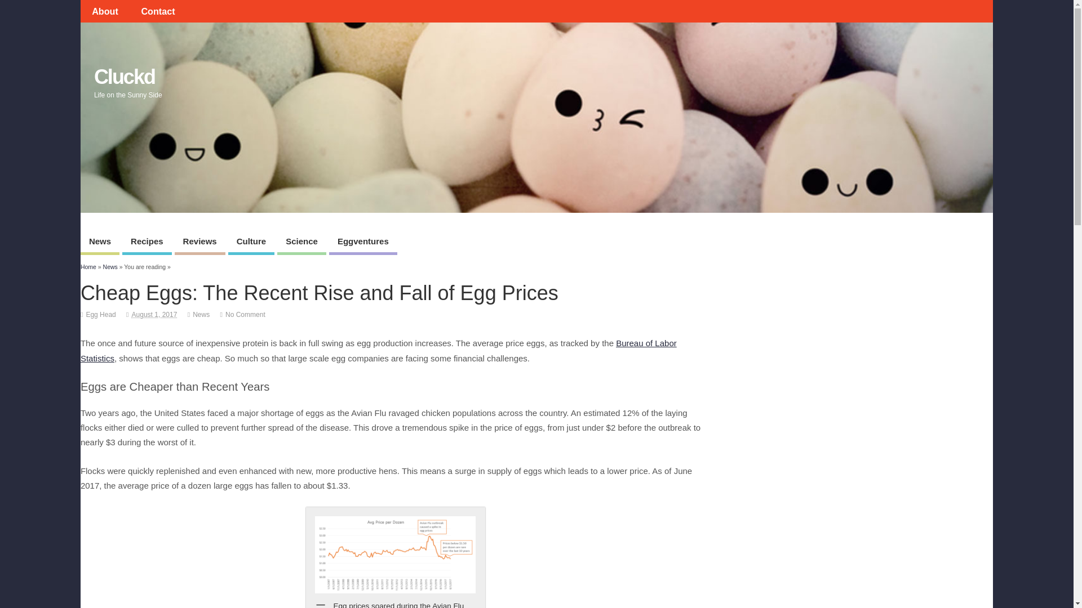  I want to click on Eggventures, so click(363, 243).